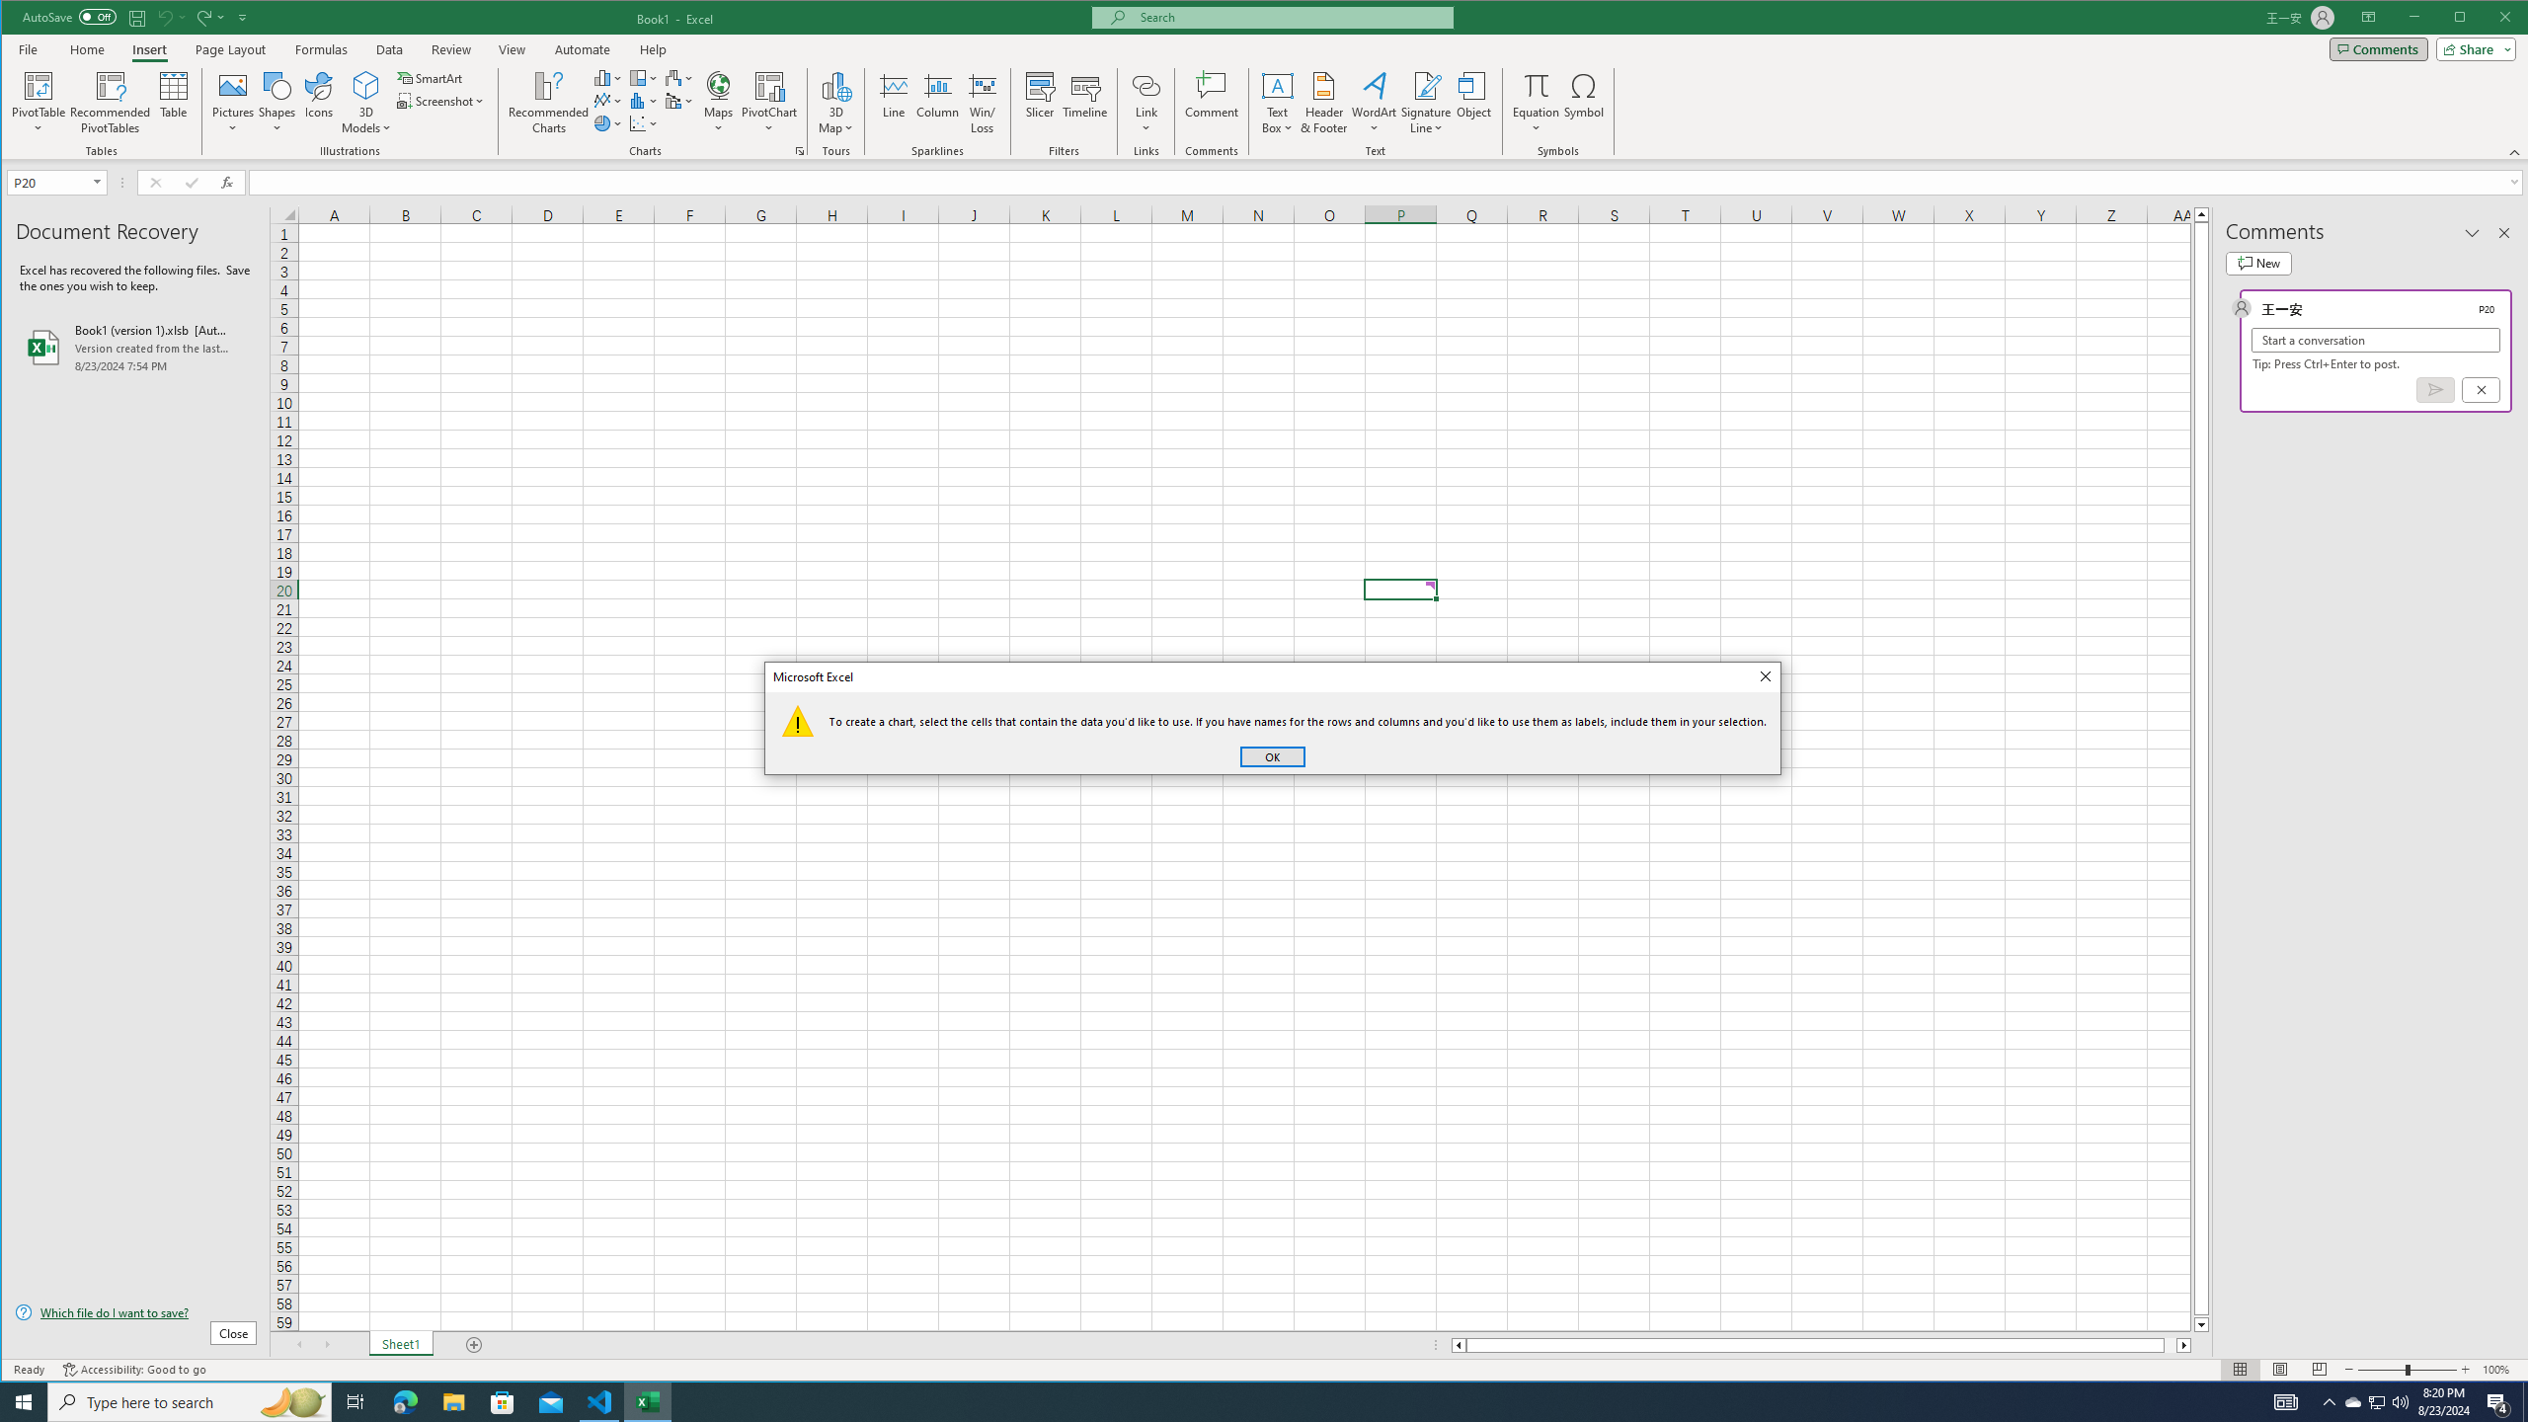 The image size is (2528, 1422). I want to click on 3D Map, so click(835, 85).